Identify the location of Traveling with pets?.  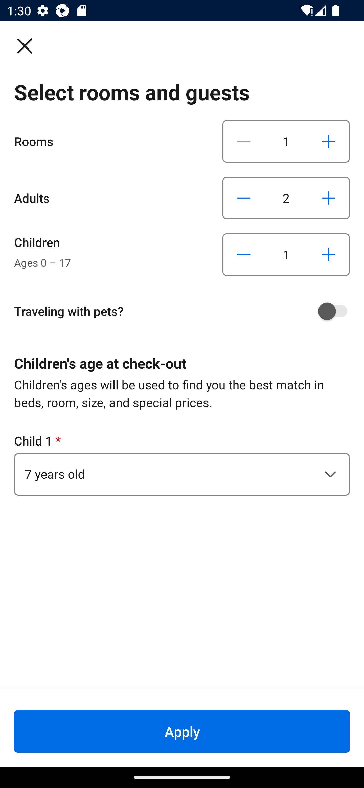
(186, 311).